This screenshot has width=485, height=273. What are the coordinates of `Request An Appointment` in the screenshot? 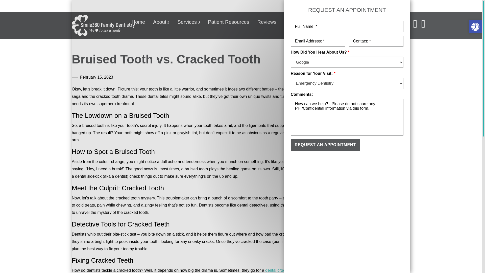 It's located at (325, 145).